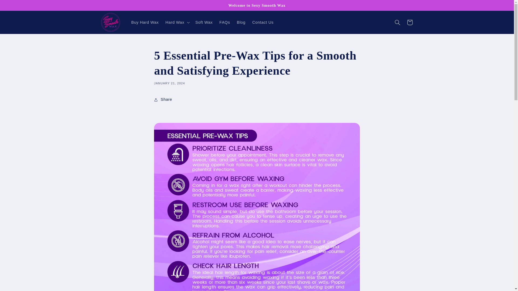 The width and height of the screenshot is (518, 291). What do you see at coordinates (263, 22) in the screenshot?
I see `Contact Us` at bounding box center [263, 22].